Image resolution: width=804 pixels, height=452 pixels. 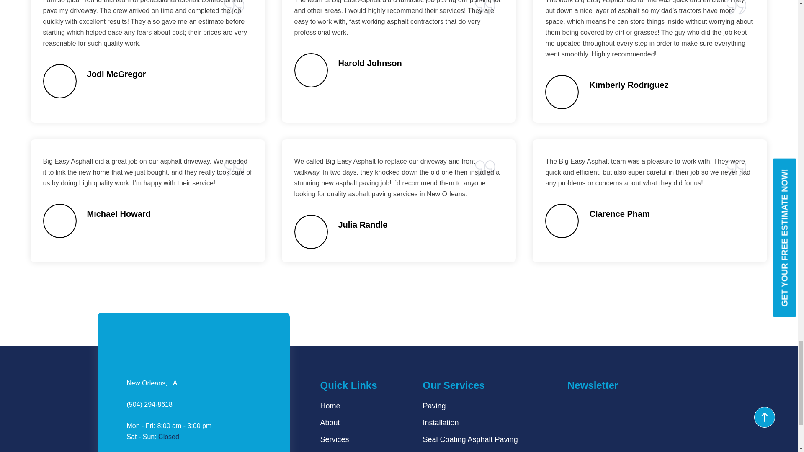 What do you see at coordinates (311, 231) in the screenshot?
I see `Untitled` at bounding box center [311, 231].